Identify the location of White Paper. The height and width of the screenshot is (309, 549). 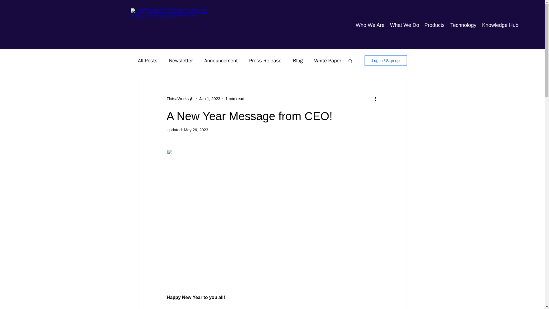
(328, 60).